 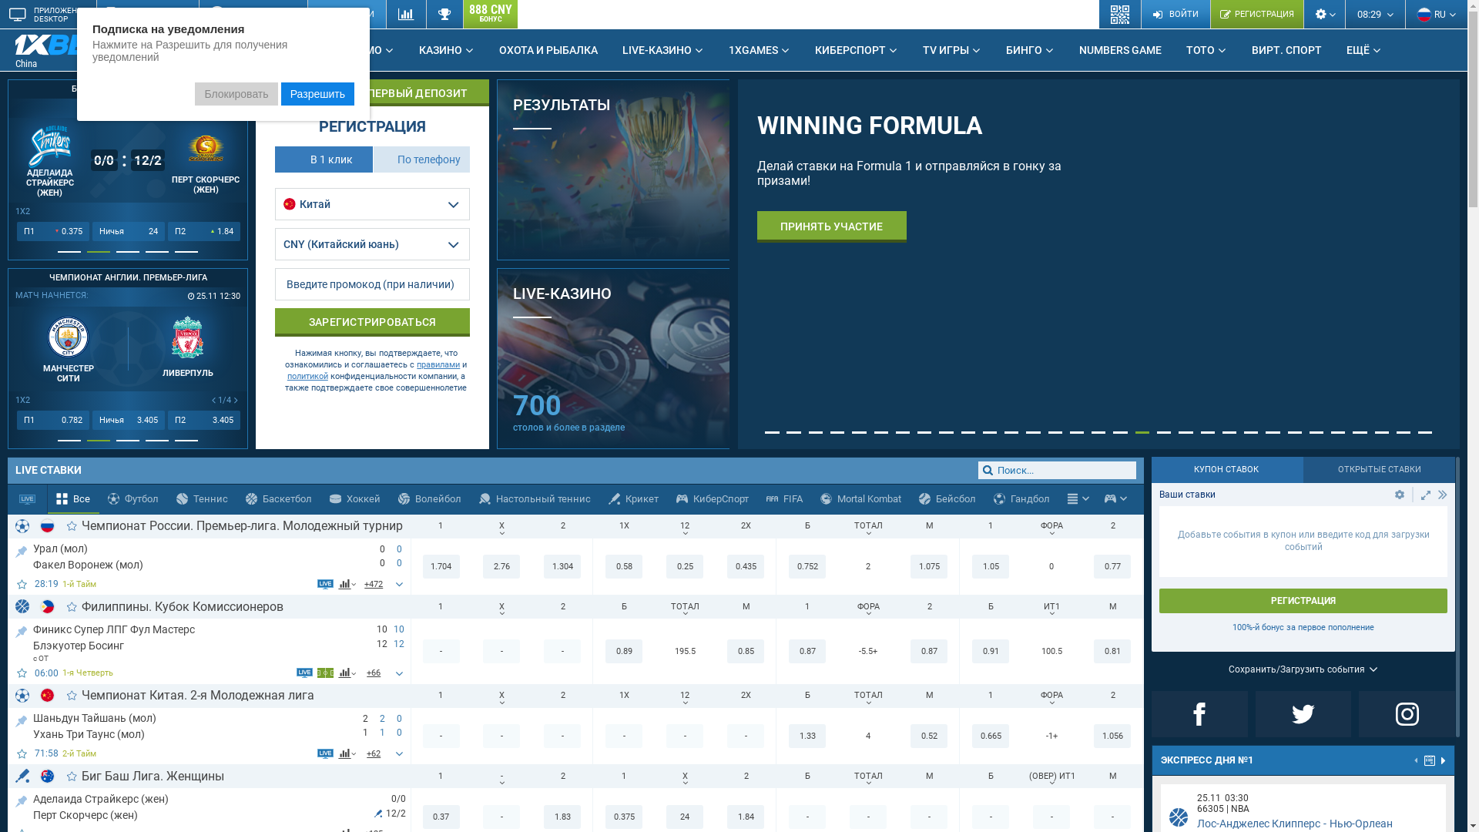 I want to click on NUMBERS GAME, so click(x=1120, y=50).